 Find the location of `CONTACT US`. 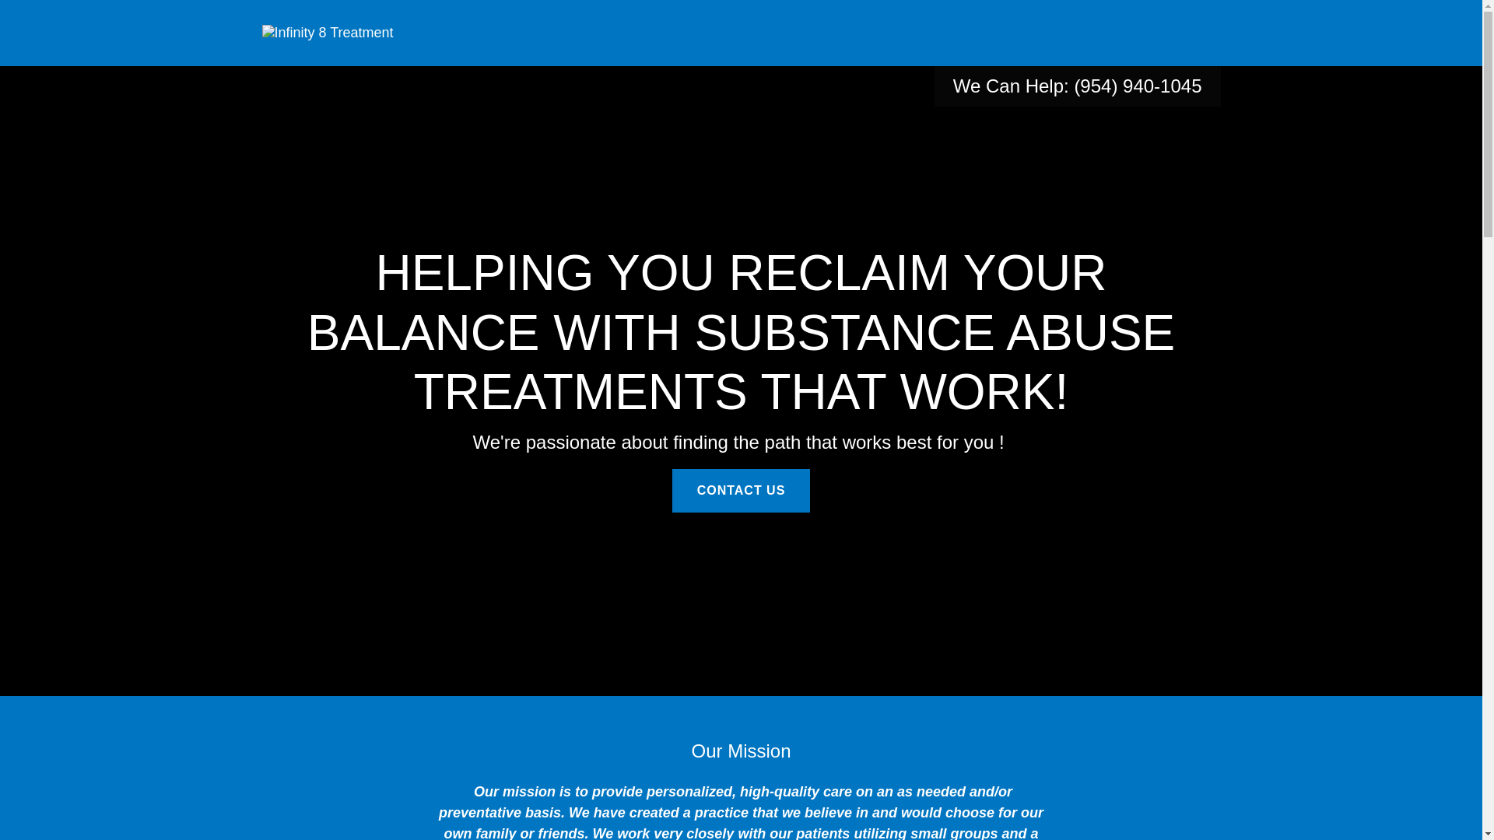

CONTACT US is located at coordinates (742, 490).